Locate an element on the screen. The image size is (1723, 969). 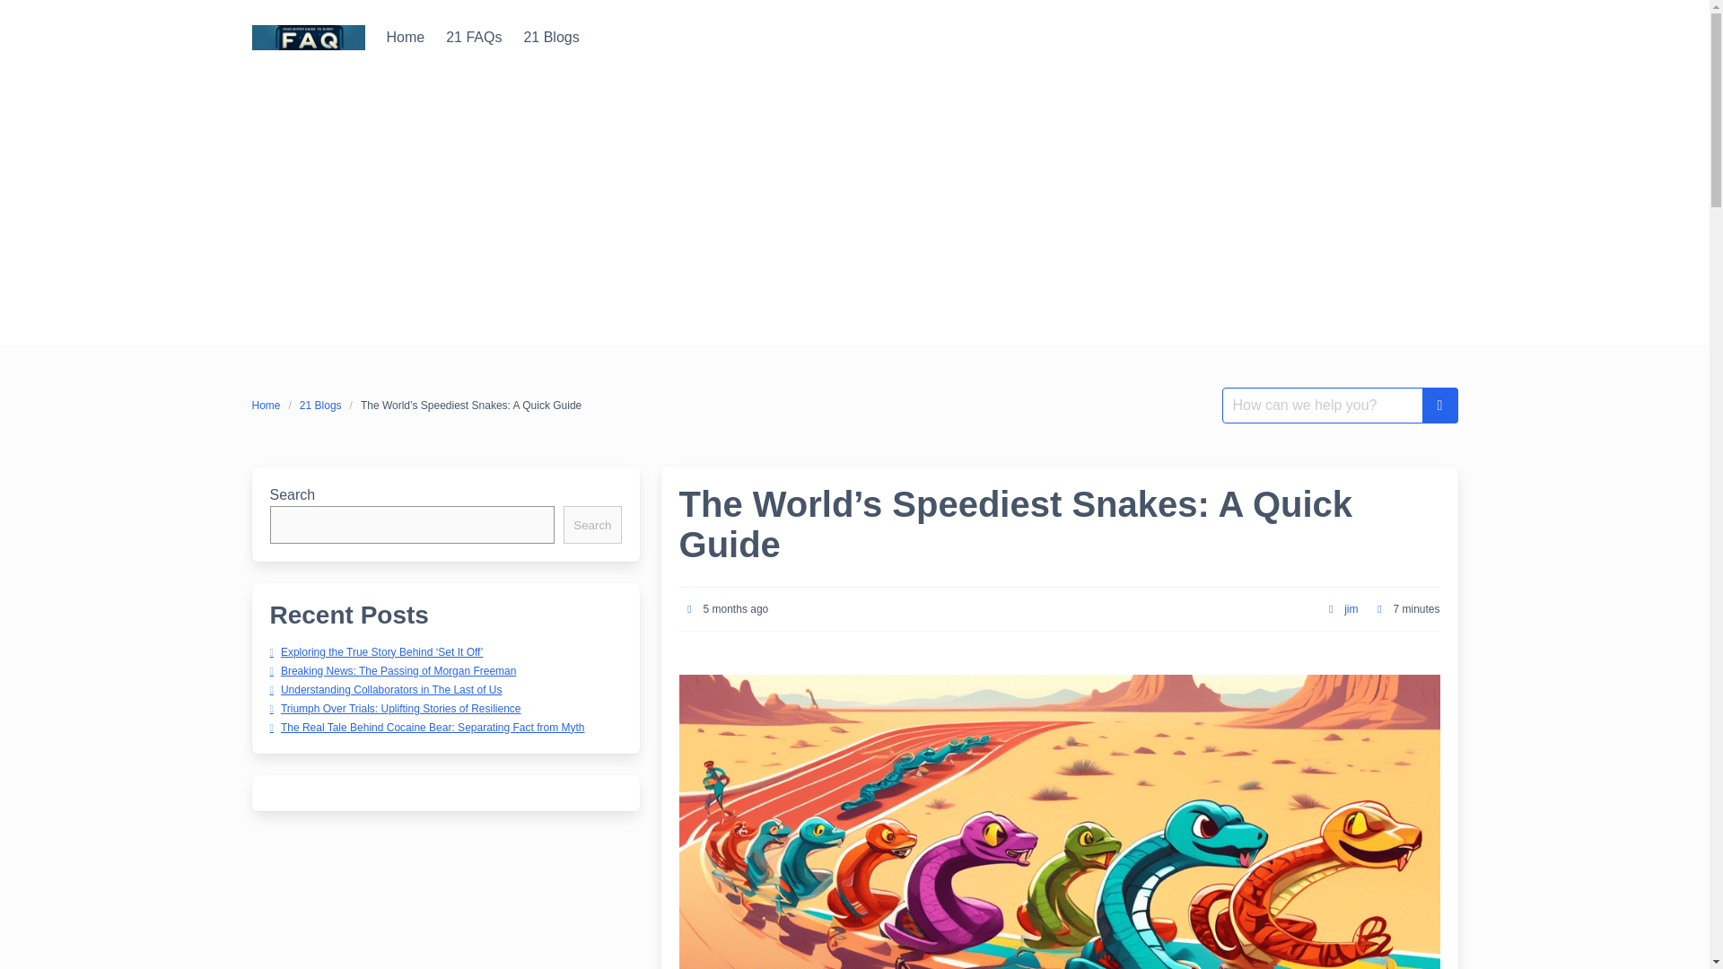
21 Blogs is located at coordinates (550, 37).